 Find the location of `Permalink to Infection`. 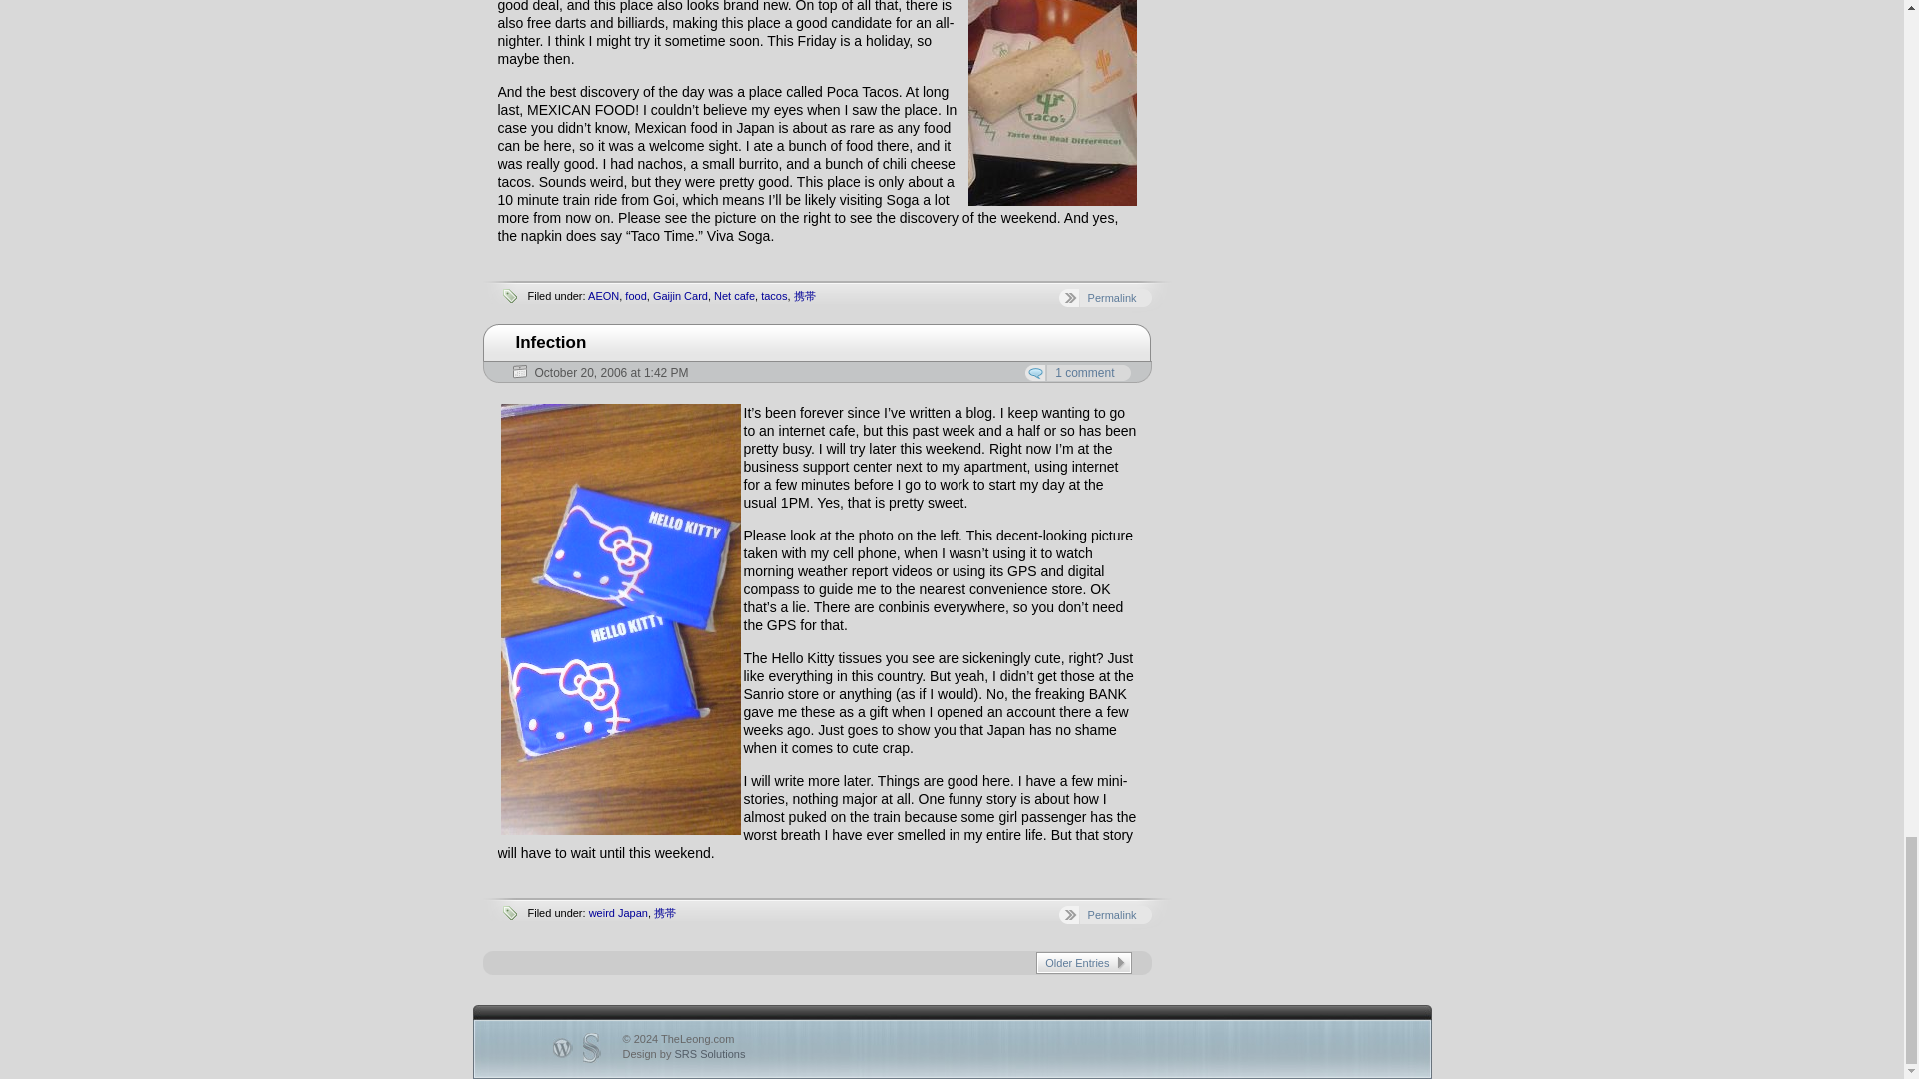

Permalink to Infection is located at coordinates (552, 342).